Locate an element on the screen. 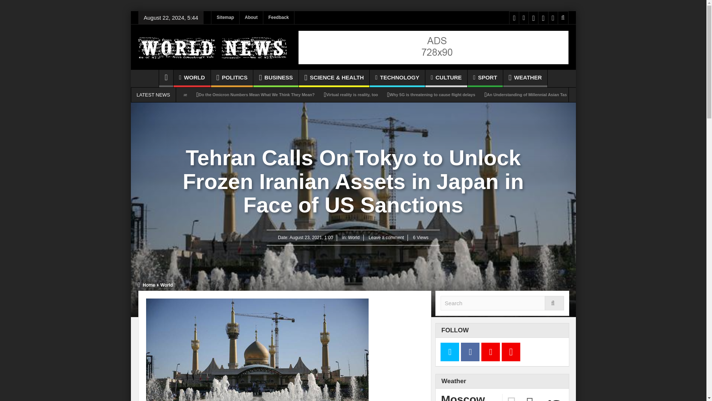 Image resolution: width=712 pixels, height=401 pixels. BUSINESS is located at coordinates (276, 78).